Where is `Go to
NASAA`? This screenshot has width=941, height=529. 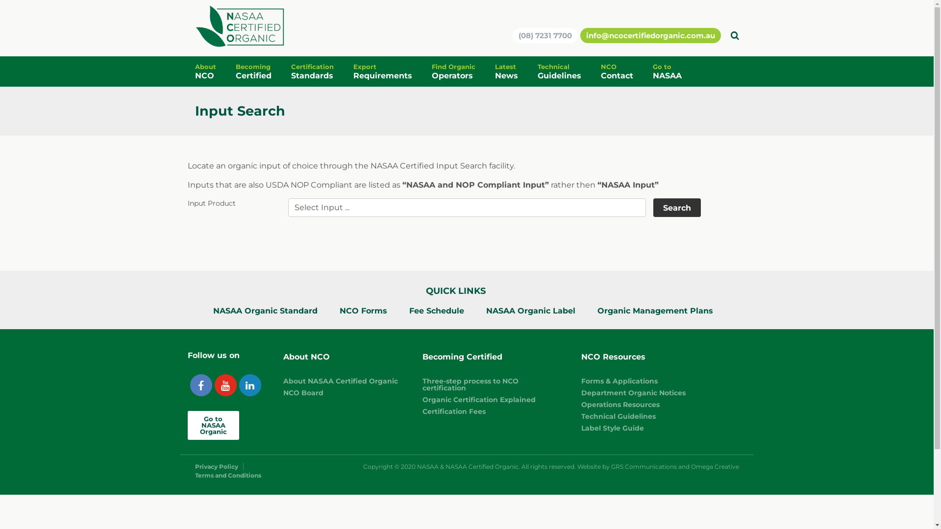 Go to
NASAA is located at coordinates (677, 72).